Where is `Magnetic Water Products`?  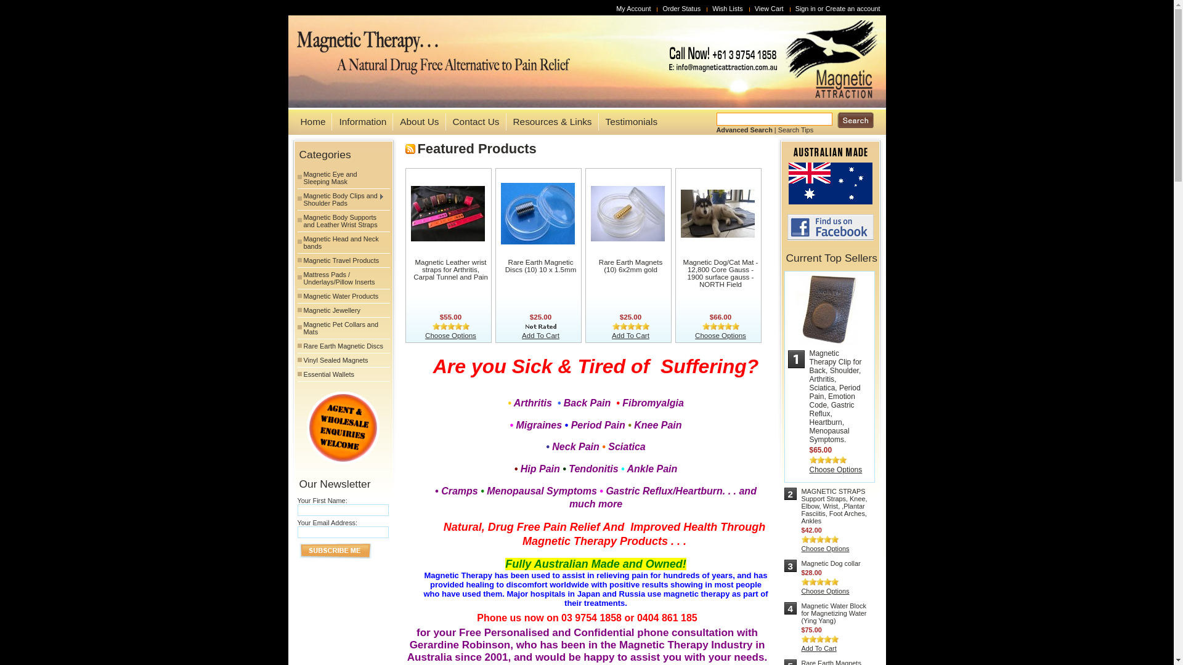
Magnetic Water Products is located at coordinates (343, 296).